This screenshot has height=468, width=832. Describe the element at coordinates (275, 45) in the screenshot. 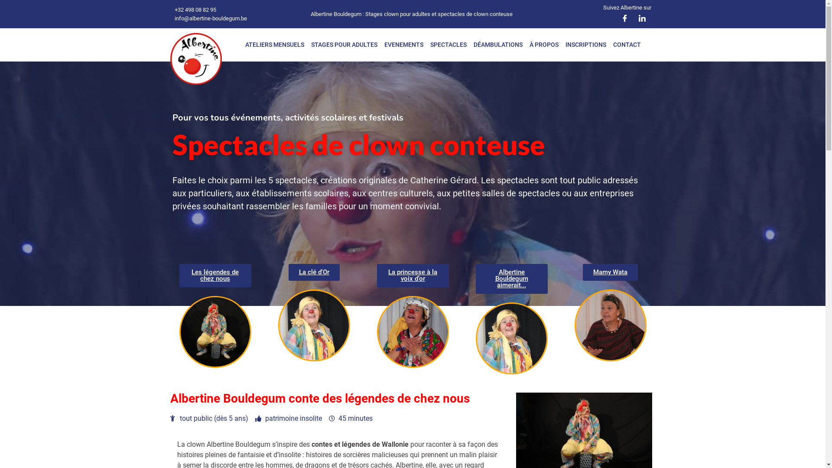

I see `ATELIERS MENSUELS` at that location.